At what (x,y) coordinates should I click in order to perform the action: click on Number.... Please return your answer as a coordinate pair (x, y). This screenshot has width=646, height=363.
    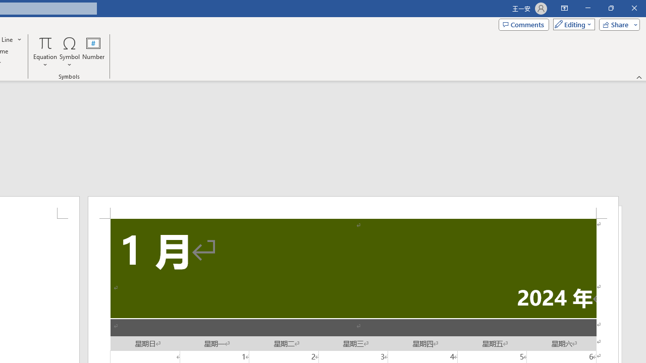
    Looking at the image, I should click on (93, 51).